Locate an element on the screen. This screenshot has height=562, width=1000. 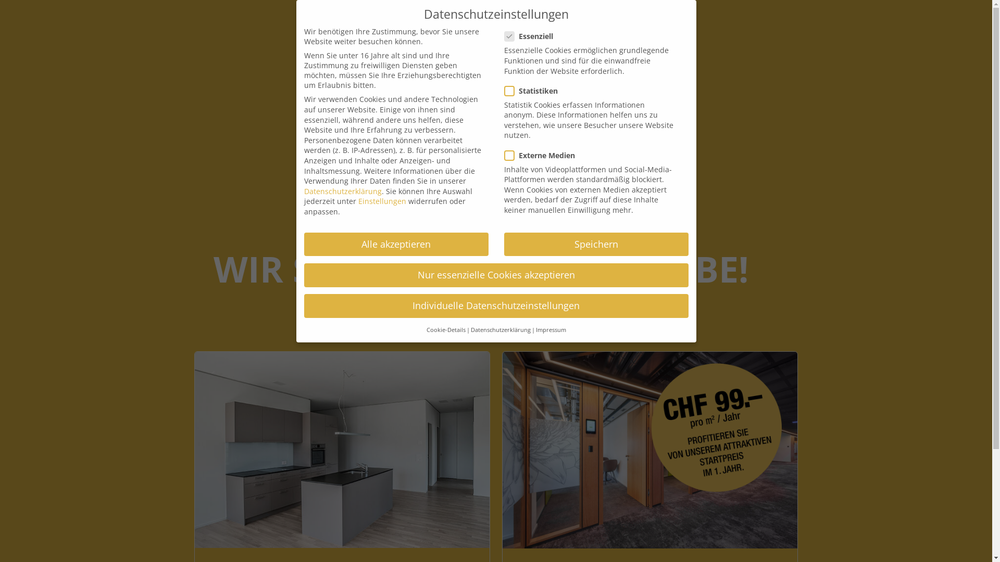
Cookie-Details is located at coordinates (446, 330).